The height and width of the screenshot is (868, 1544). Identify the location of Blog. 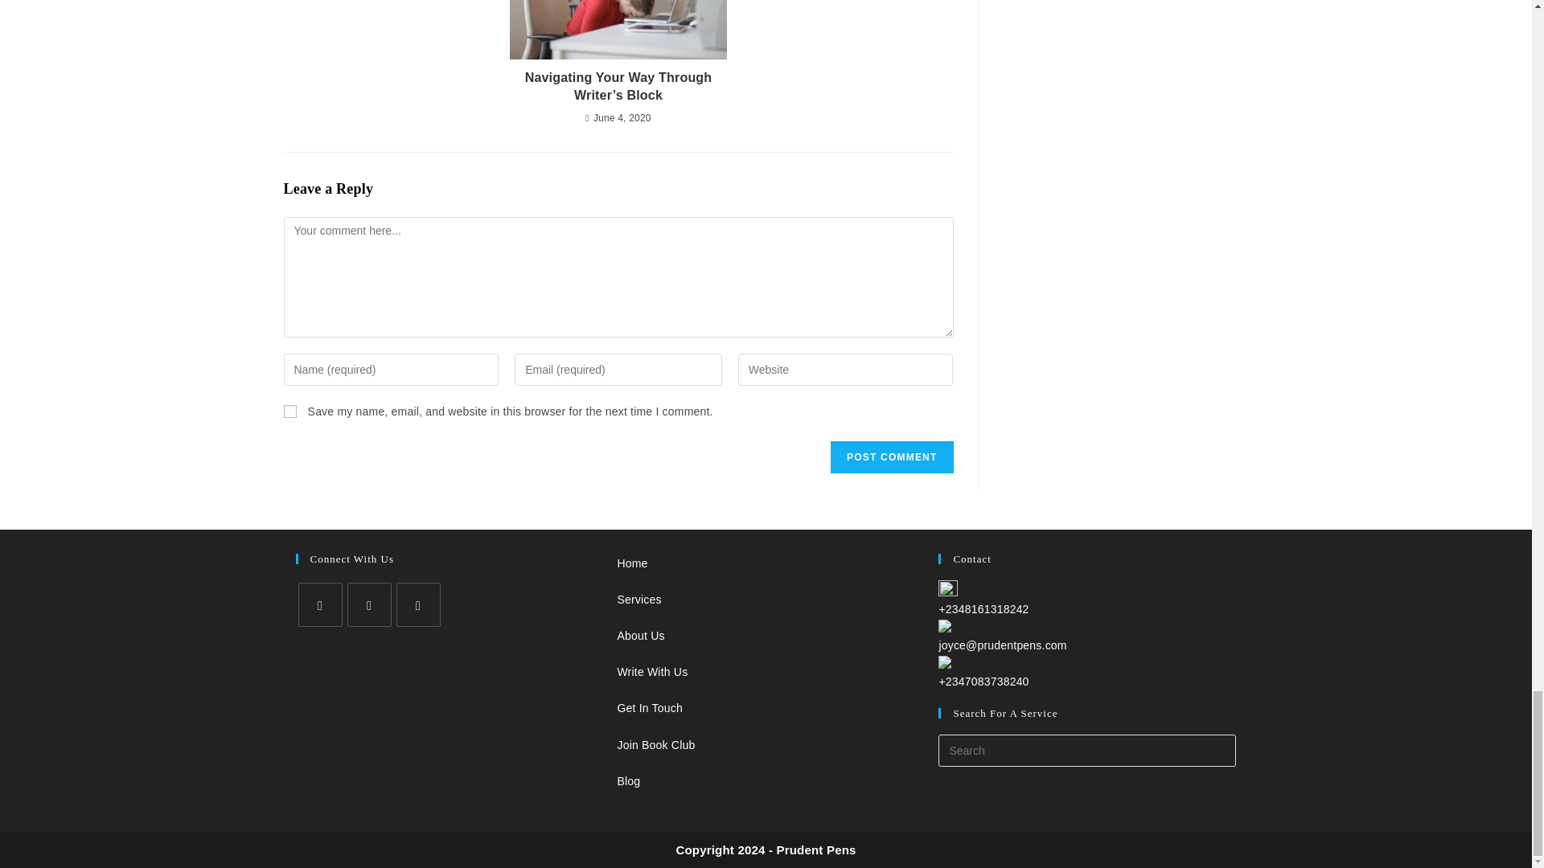
(628, 781).